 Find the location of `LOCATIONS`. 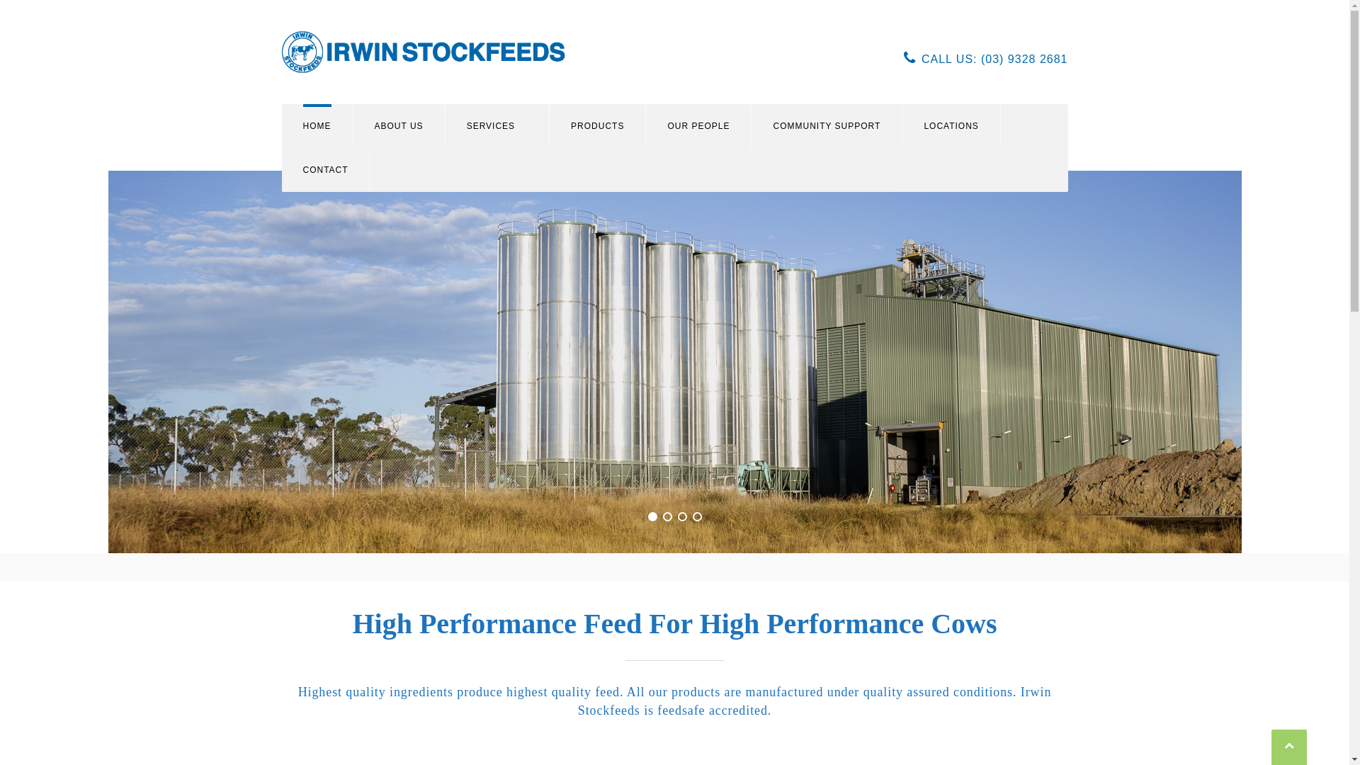

LOCATIONS is located at coordinates (951, 126).